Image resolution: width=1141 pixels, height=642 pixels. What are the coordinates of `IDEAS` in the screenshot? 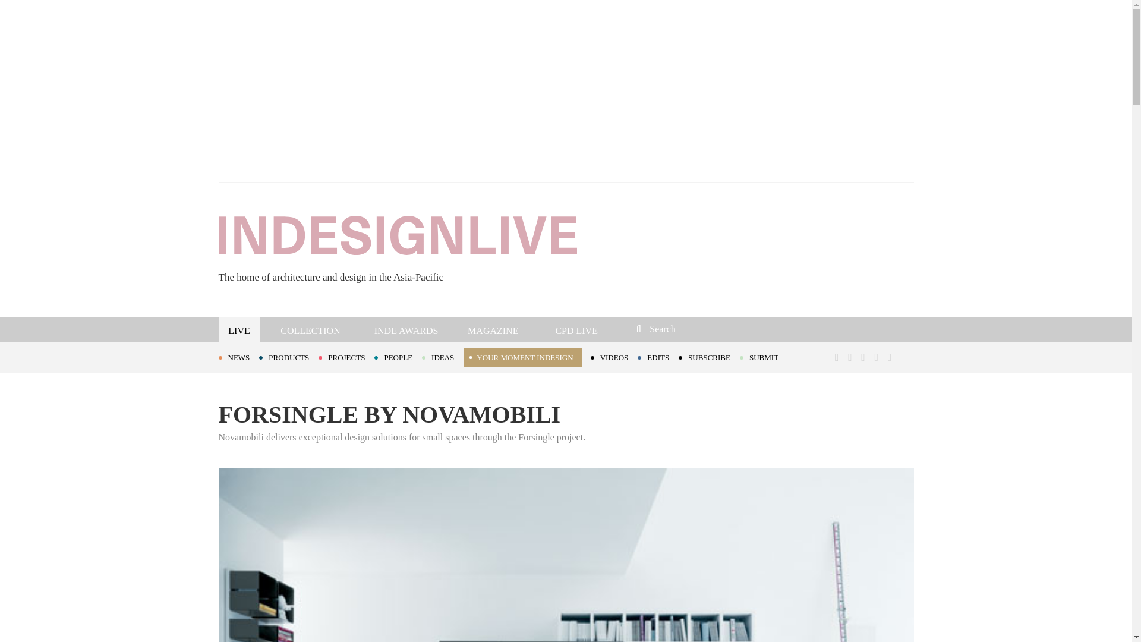 It's located at (442, 357).